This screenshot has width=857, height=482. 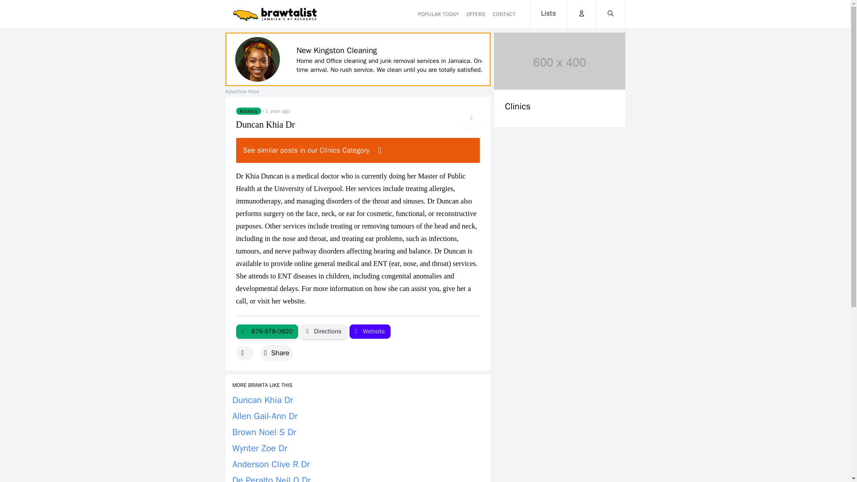 I want to click on De Peralto Neil O Dr, so click(x=271, y=478).